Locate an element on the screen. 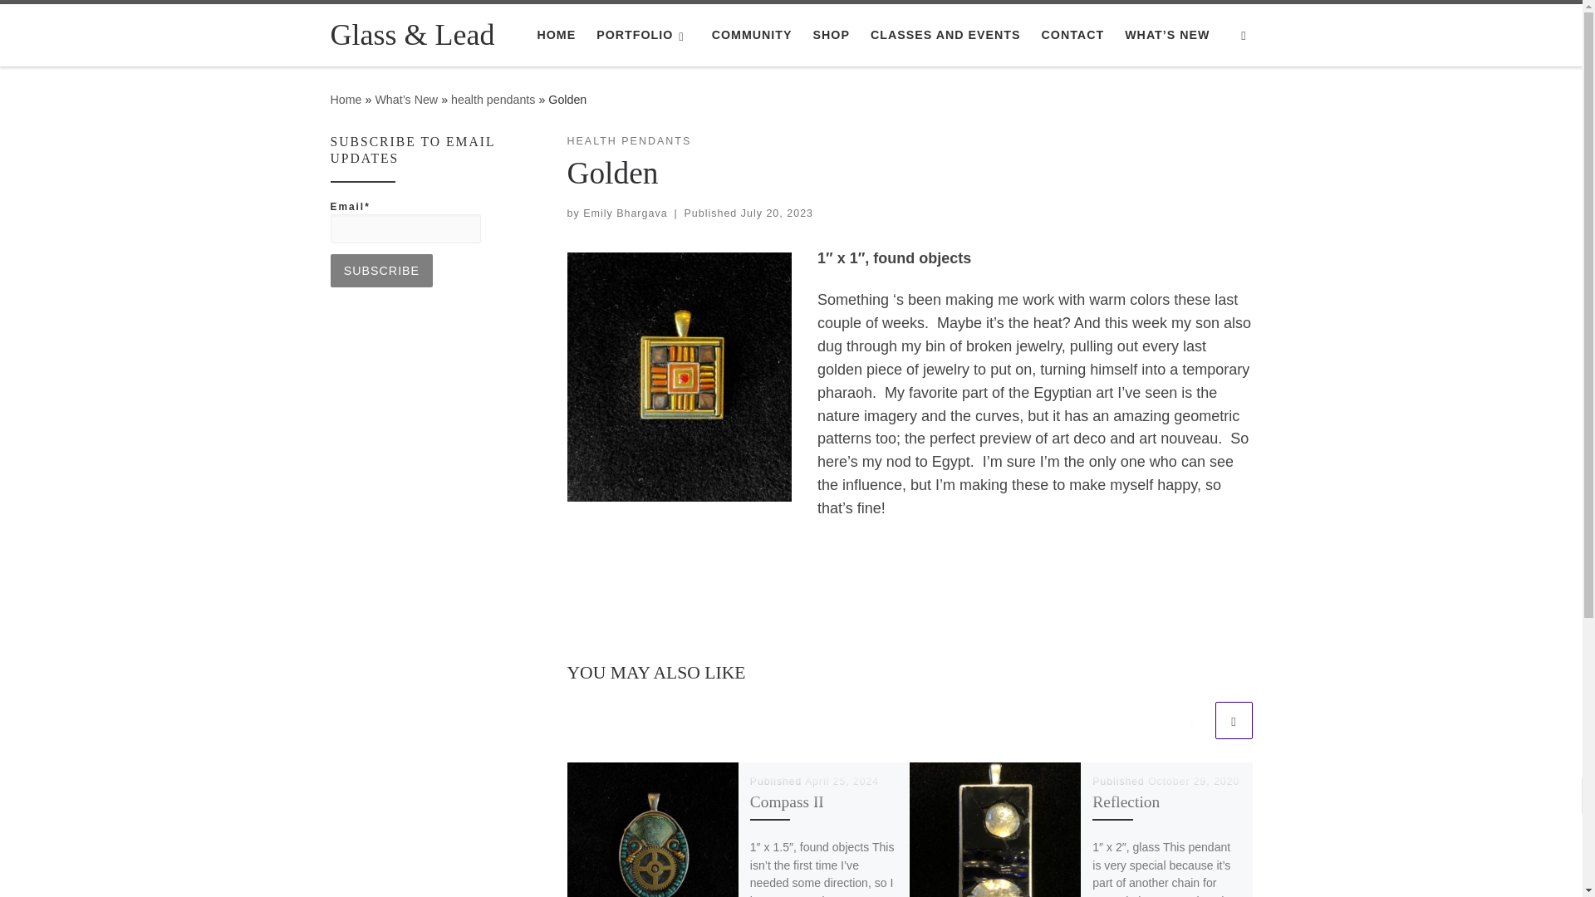  April 25, 2024 is located at coordinates (842, 782).